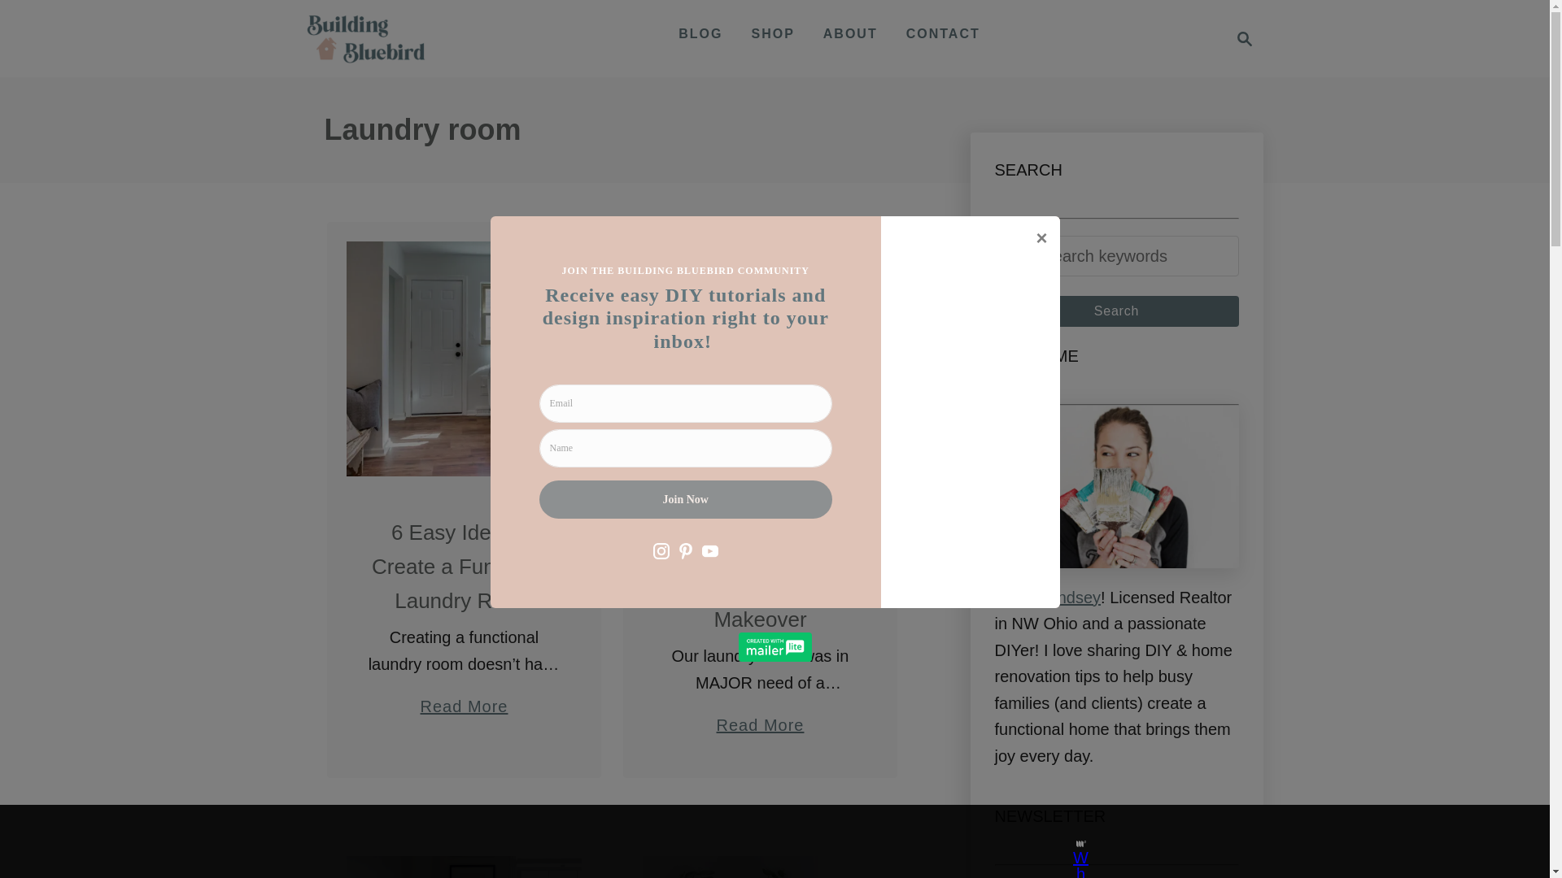 The width and height of the screenshot is (1562, 878). Describe the element at coordinates (1240, 39) in the screenshot. I see `SHOP` at that location.